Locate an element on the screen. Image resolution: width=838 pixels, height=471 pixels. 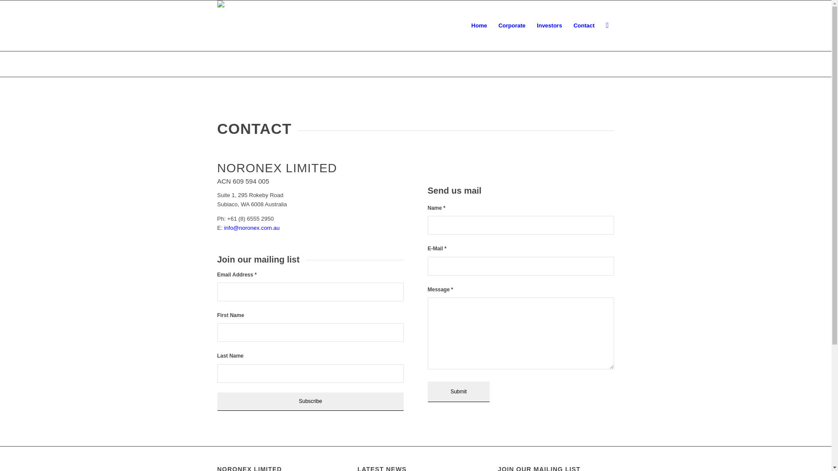
Noronex-Limited-web is located at coordinates (242, 9).